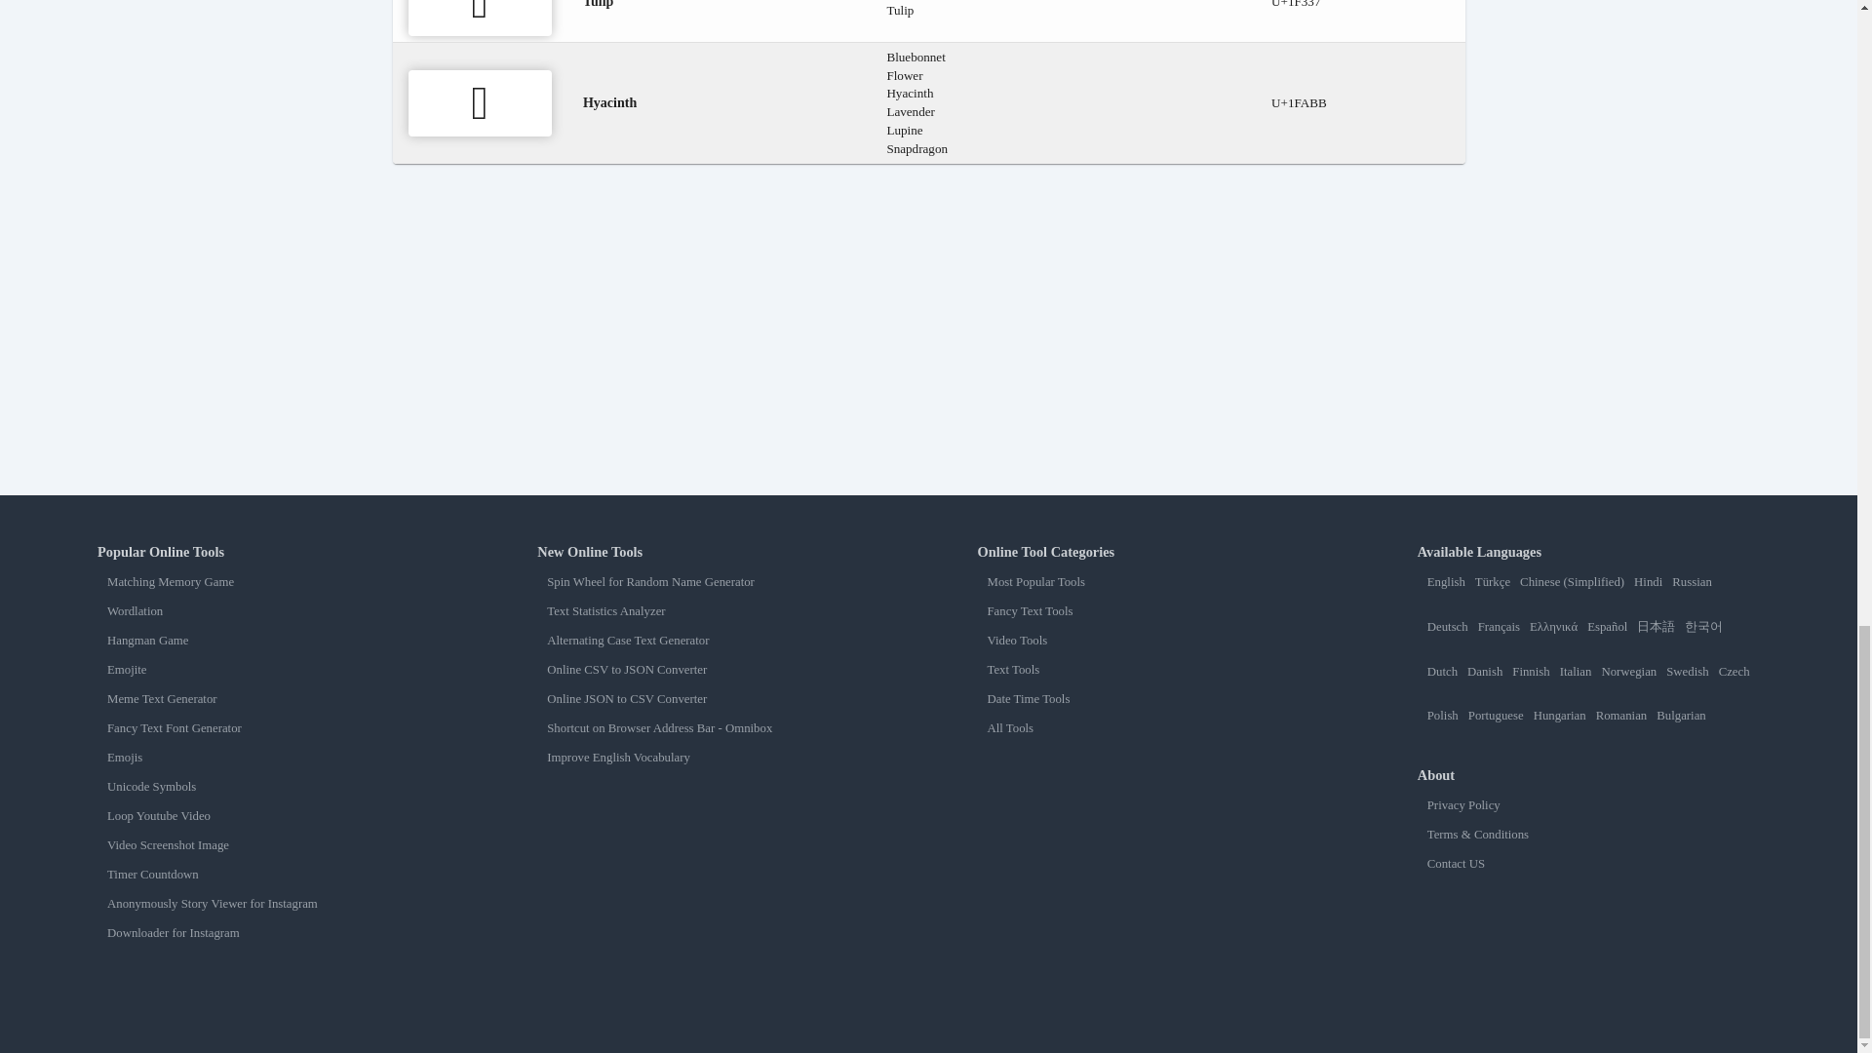 The height and width of the screenshot is (1053, 1872). I want to click on Spin Wheel for Random Name Generator, so click(713, 581).